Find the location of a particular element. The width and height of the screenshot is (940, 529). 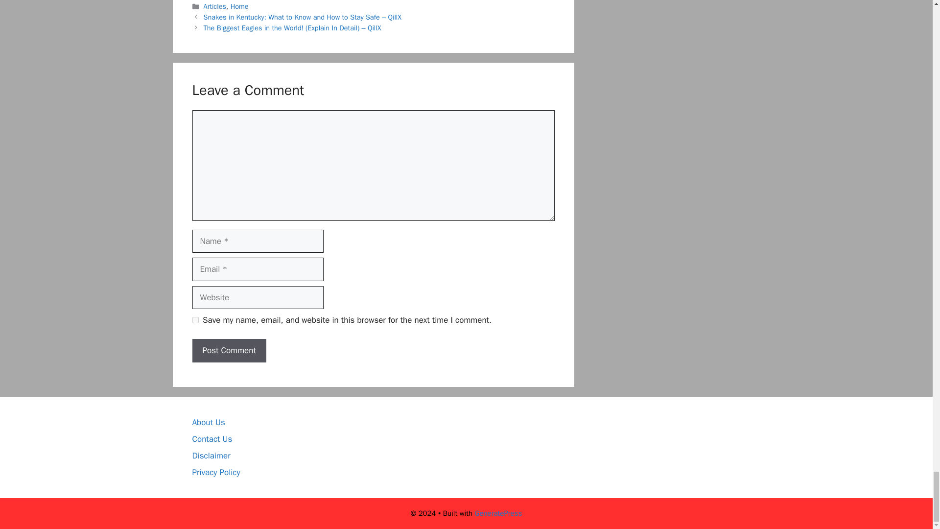

yes is located at coordinates (195, 319).